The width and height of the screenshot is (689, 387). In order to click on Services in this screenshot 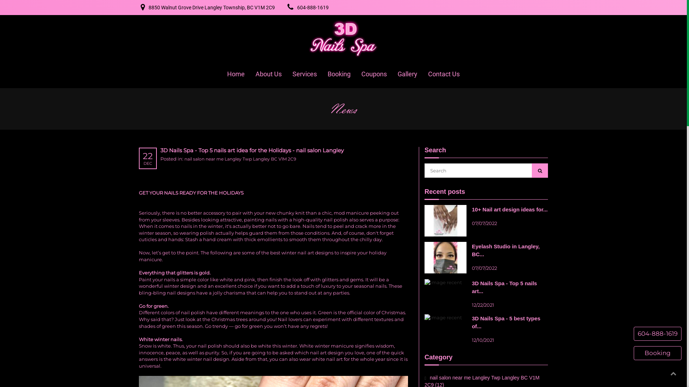, I will do `click(305, 74)`.